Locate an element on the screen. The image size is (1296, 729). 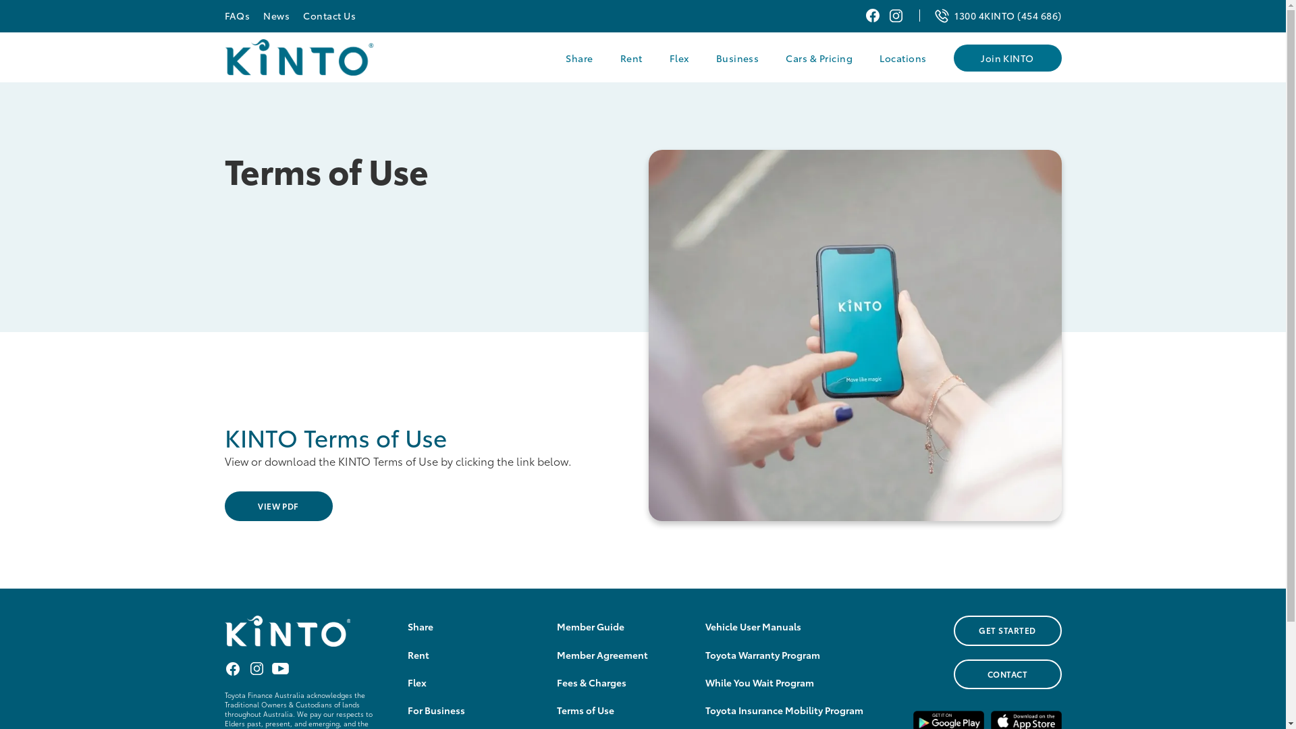
VIEW PDF is located at coordinates (278, 506).